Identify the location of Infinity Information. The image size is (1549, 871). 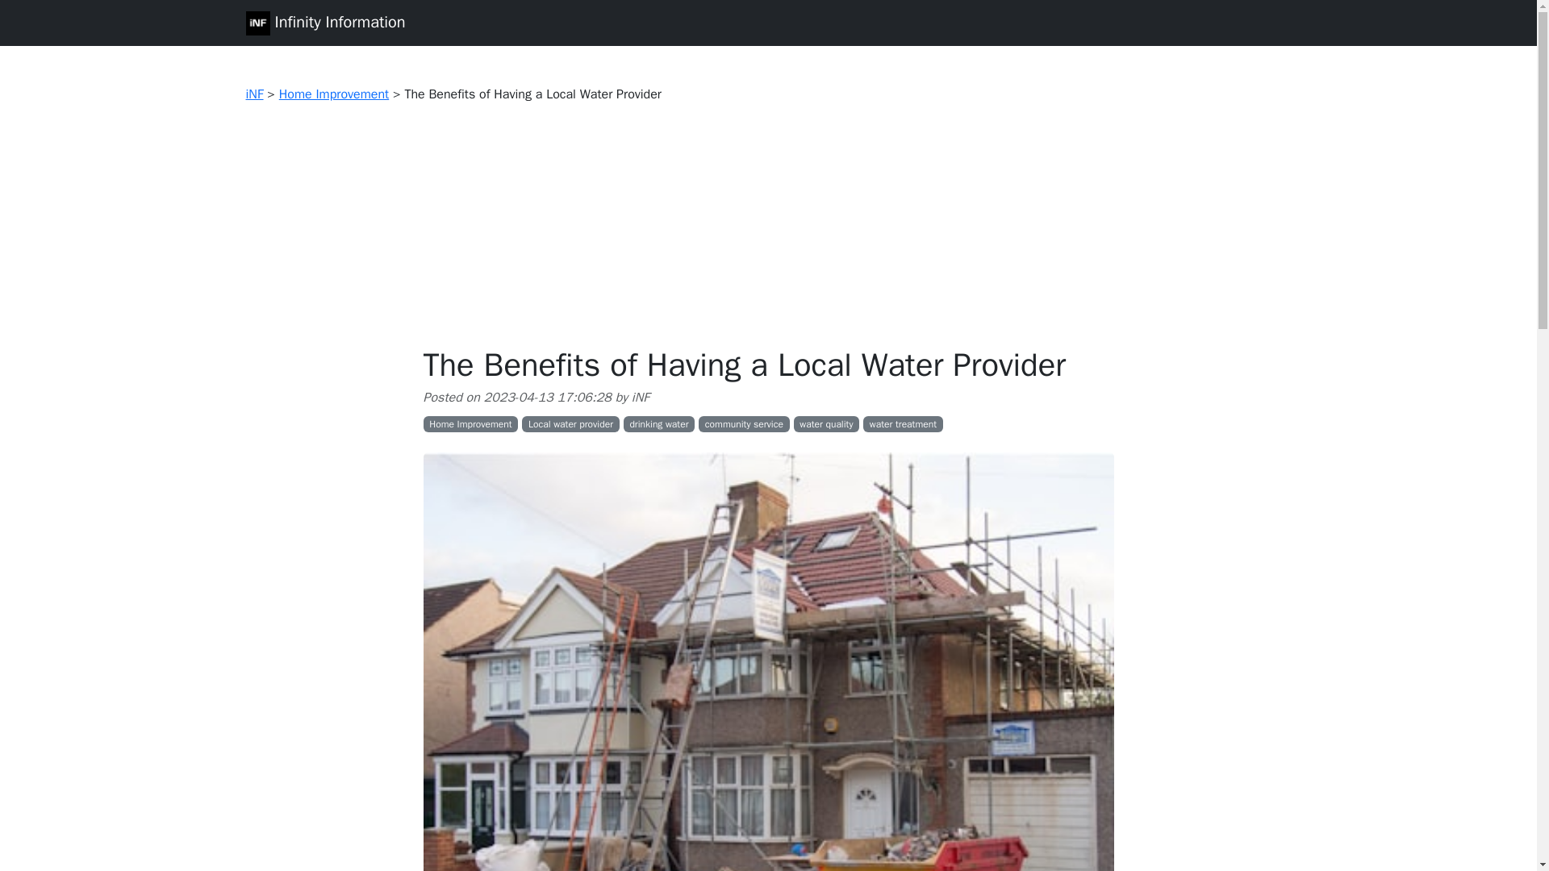
(324, 23).